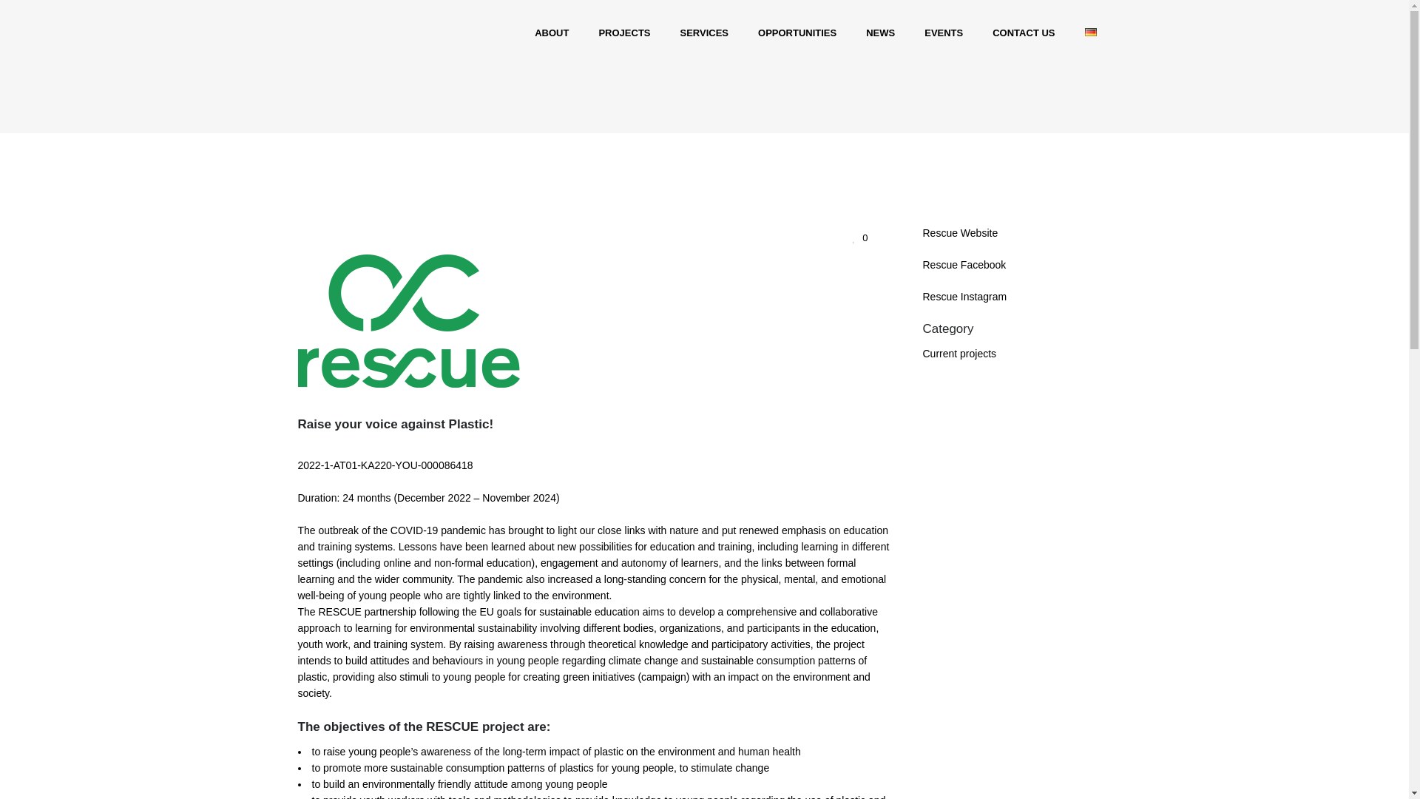 The height and width of the screenshot is (799, 1420). What do you see at coordinates (705, 33) in the screenshot?
I see `SERVICES` at bounding box center [705, 33].